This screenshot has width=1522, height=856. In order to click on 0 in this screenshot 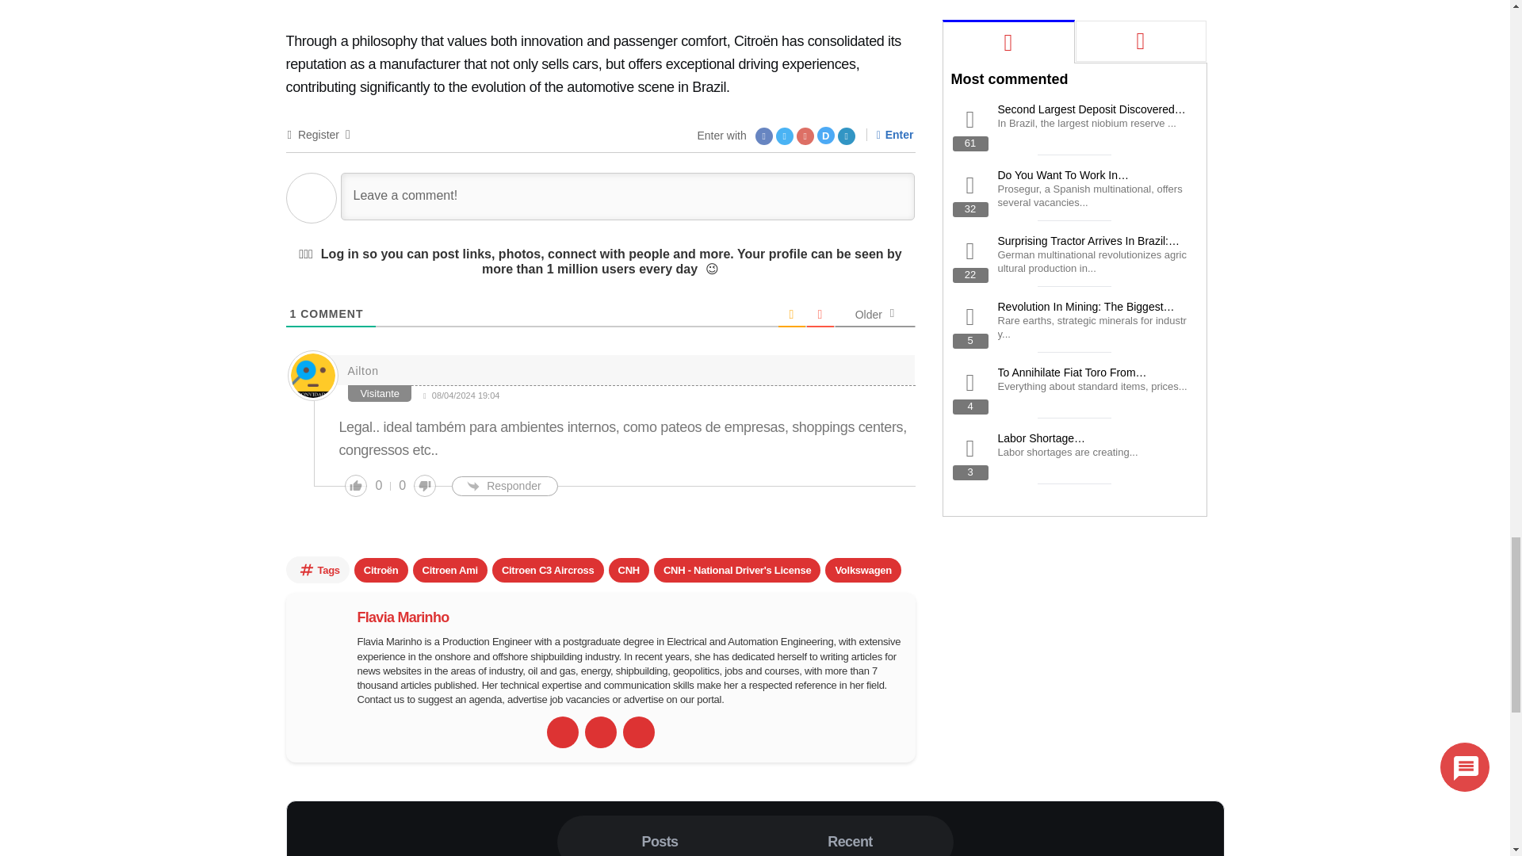, I will do `click(377, 486)`.